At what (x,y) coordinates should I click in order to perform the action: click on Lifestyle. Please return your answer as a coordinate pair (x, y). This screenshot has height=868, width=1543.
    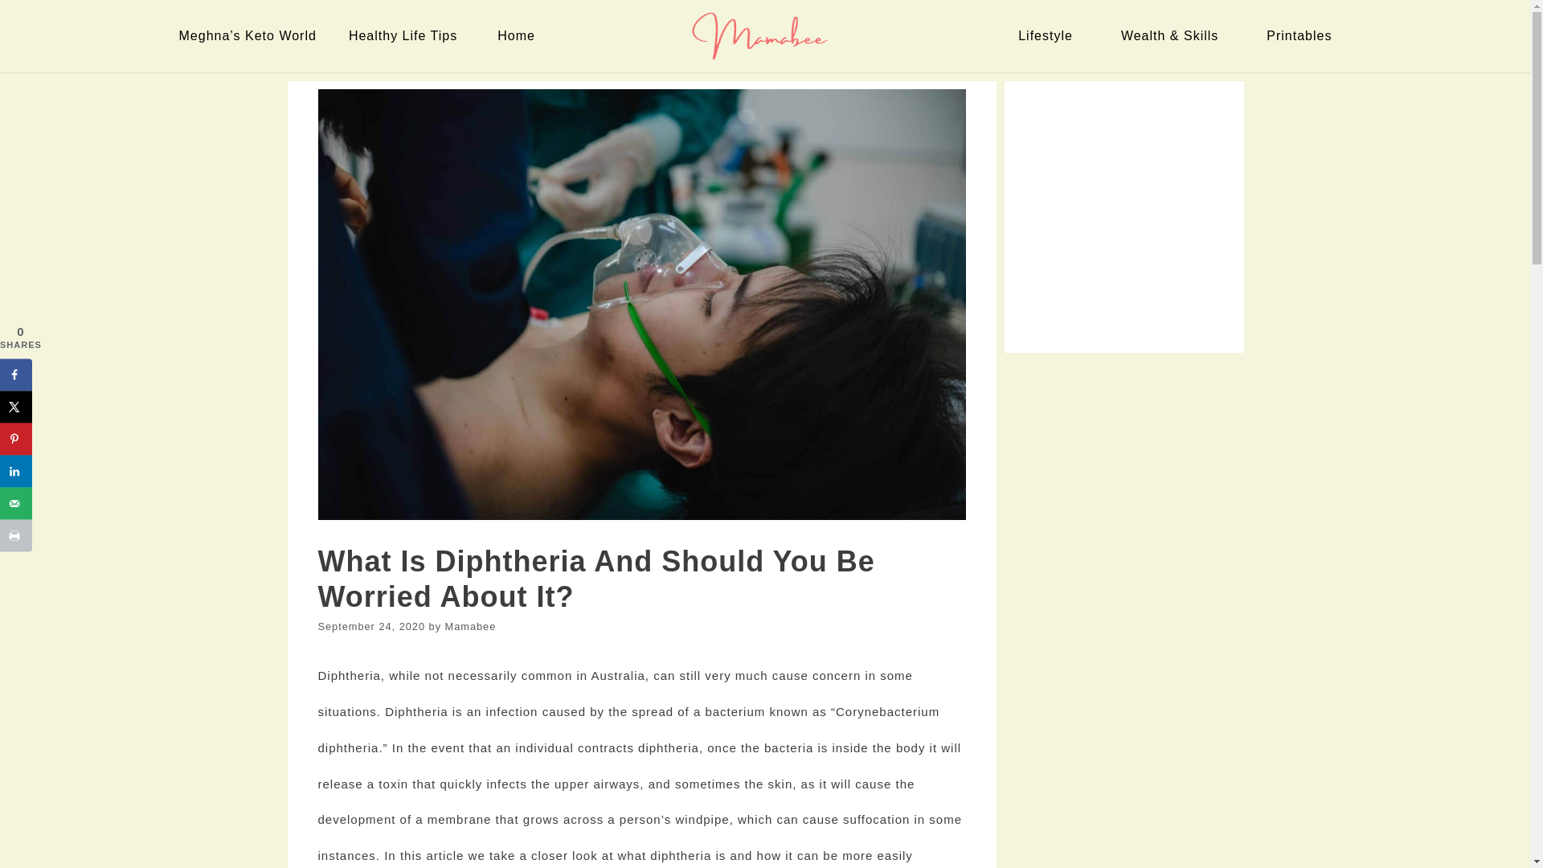
    Looking at the image, I should click on (1049, 35).